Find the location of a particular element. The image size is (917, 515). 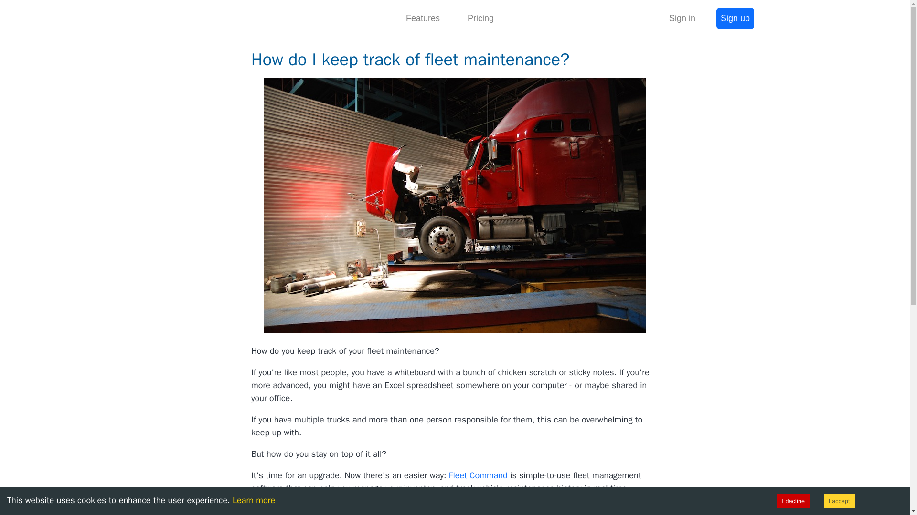

I accept is located at coordinates (839, 501).